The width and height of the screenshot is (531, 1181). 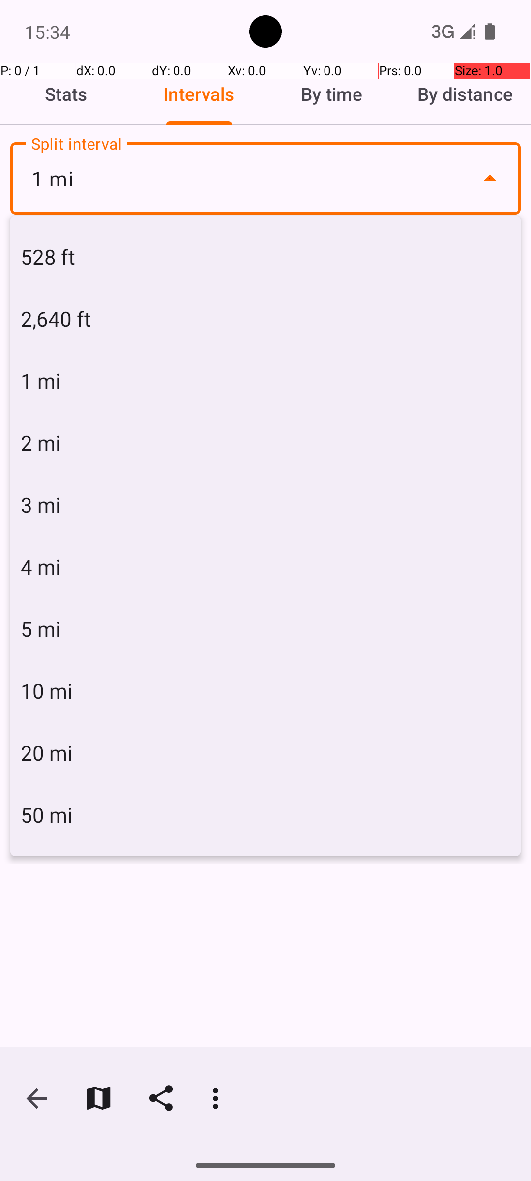 What do you see at coordinates (265, 319) in the screenshot?
I see `2,640 ft` at bounding box center [265, 319].